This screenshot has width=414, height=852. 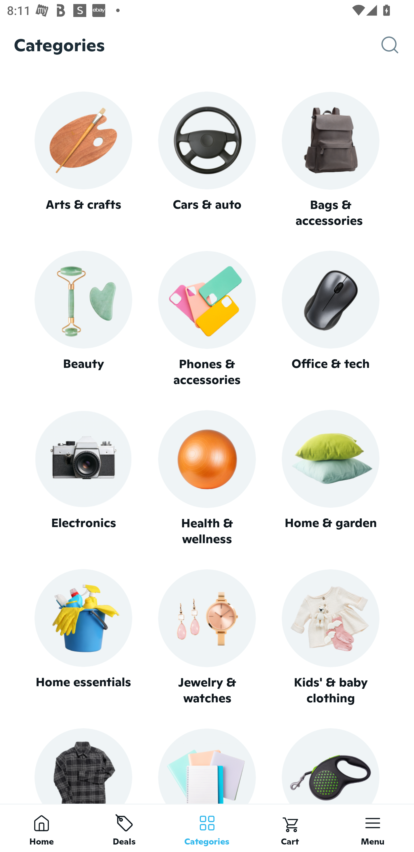 What do you see at coordinates (290, 828) in the screenshot?
I see `Cart` at bounding box center [290, 828].